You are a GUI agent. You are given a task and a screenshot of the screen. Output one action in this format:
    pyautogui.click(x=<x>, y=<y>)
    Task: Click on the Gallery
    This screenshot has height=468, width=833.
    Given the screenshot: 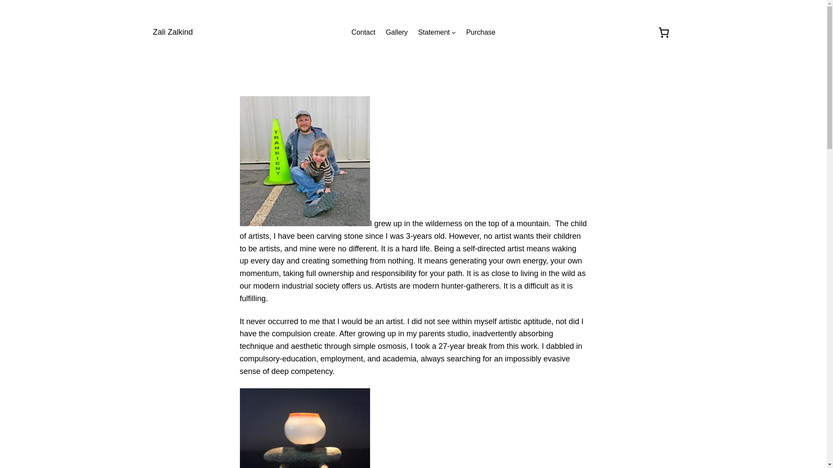 What is the action you would take?
    pyautogui.click(x=397, y=32)
    